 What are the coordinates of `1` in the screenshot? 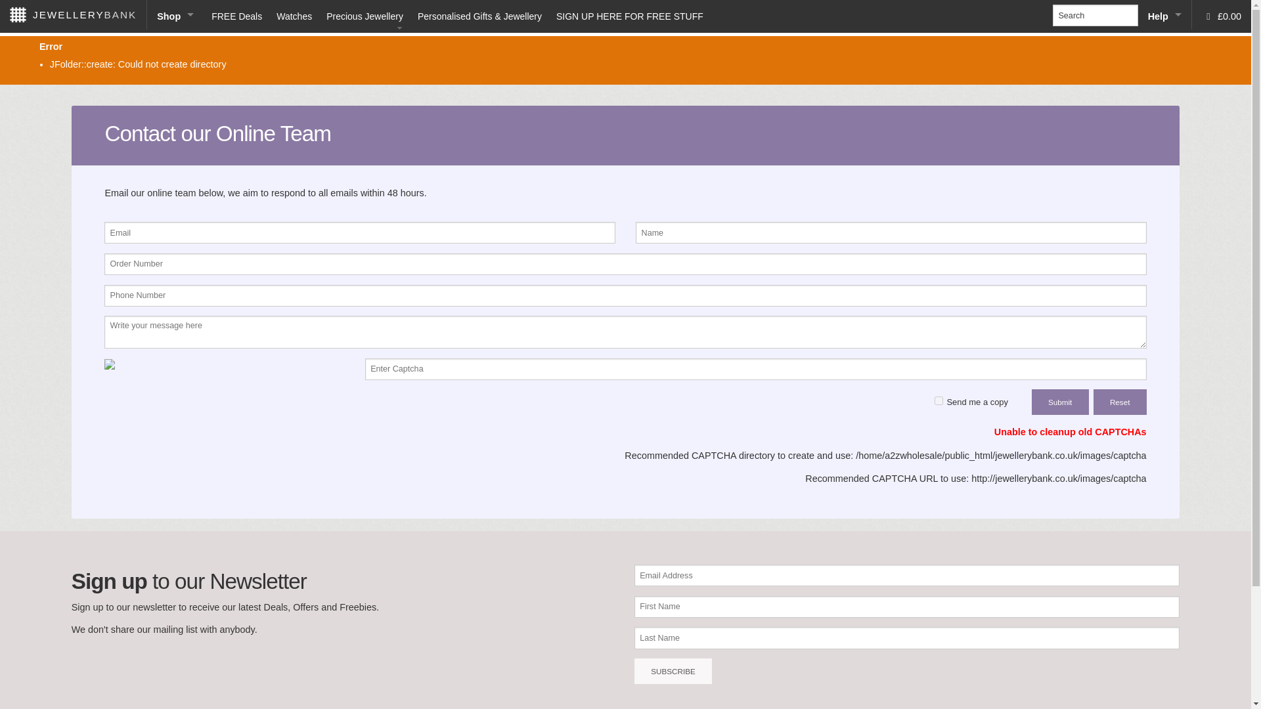 It's located at (939, 400).